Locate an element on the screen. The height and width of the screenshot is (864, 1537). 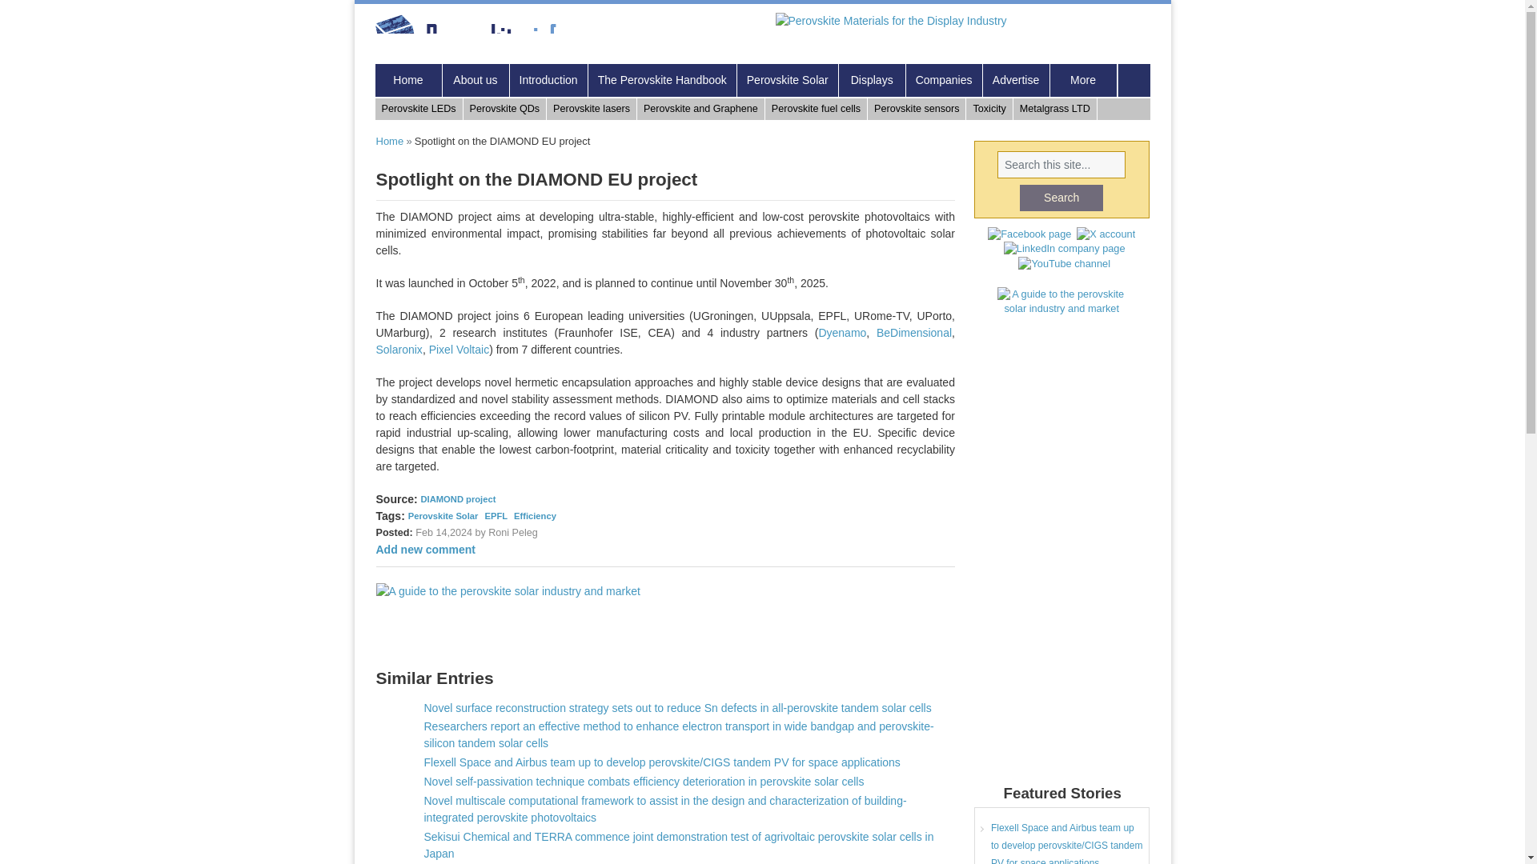
Companies is located at coordinates (945, 80).